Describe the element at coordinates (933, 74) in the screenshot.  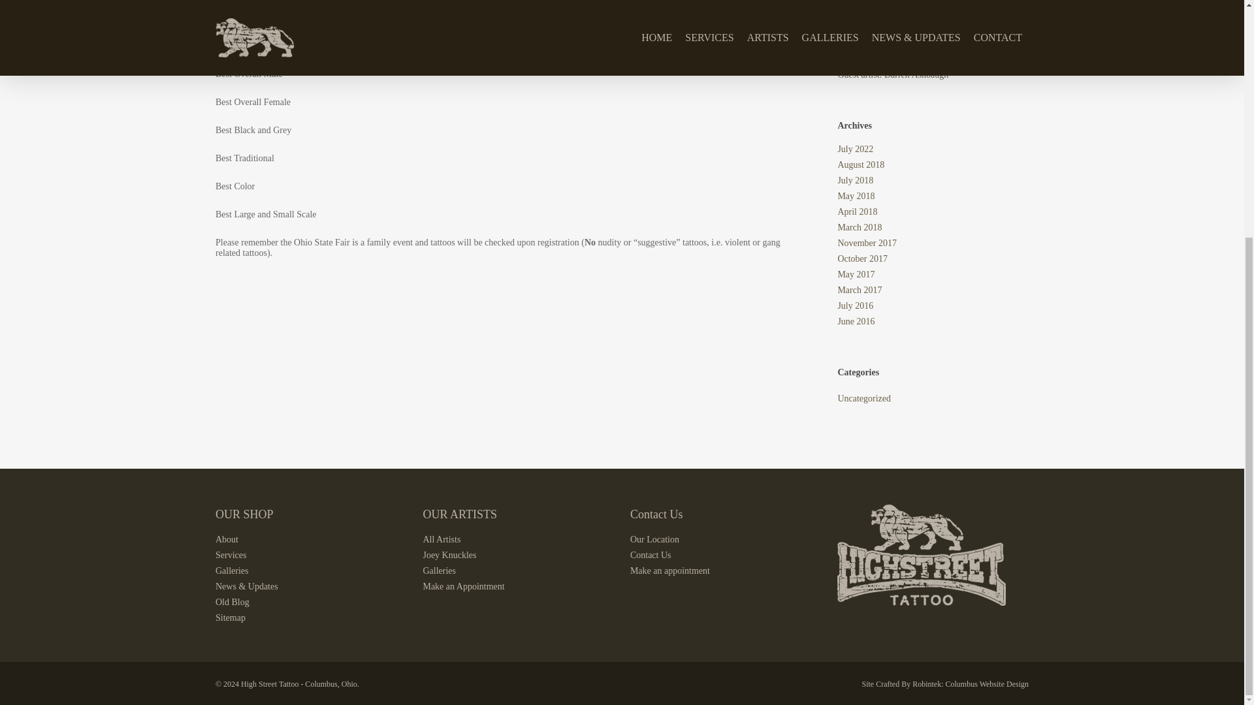
I see `Guest artist: Darren Ashbaugh` at that location.